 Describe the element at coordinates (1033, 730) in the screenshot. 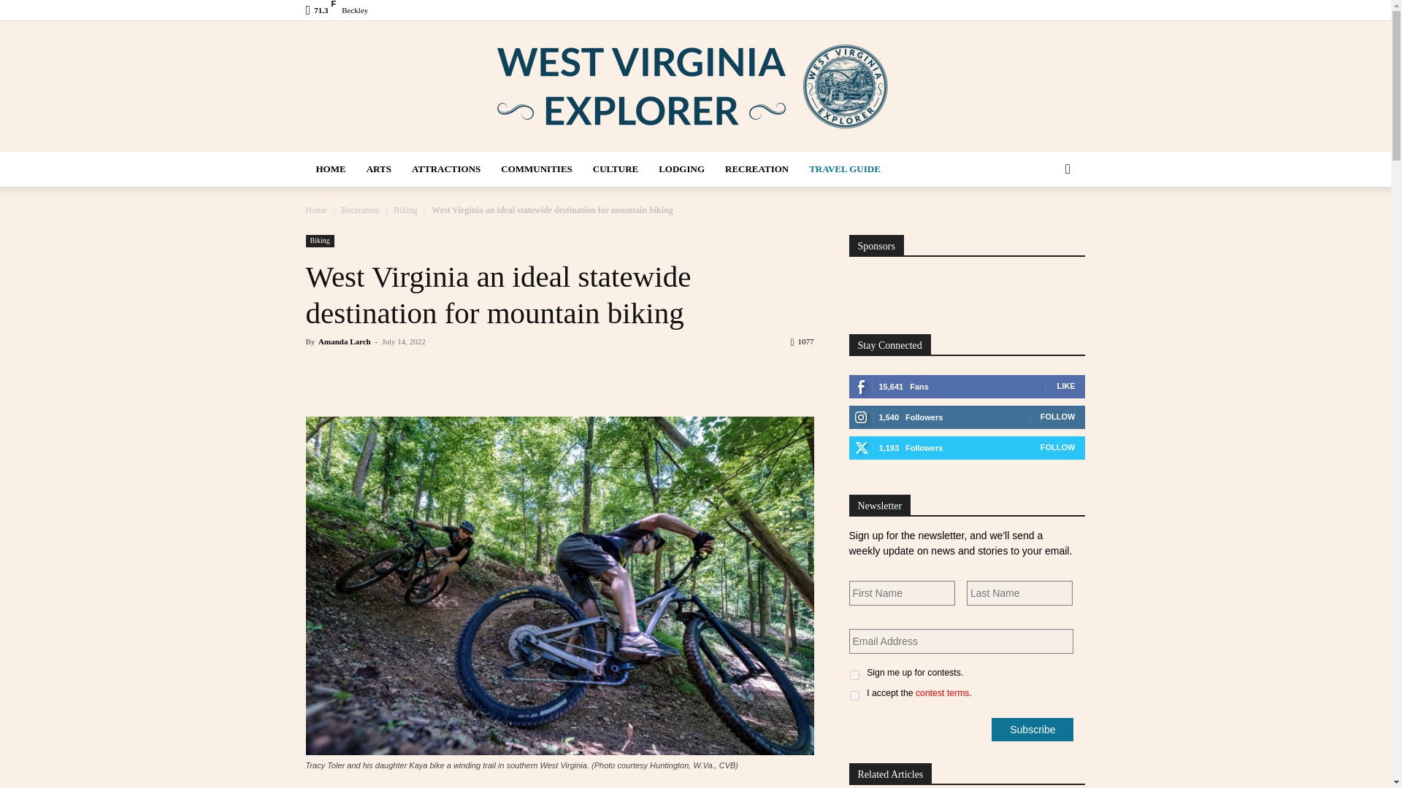

I see `Subscribe` at that location.